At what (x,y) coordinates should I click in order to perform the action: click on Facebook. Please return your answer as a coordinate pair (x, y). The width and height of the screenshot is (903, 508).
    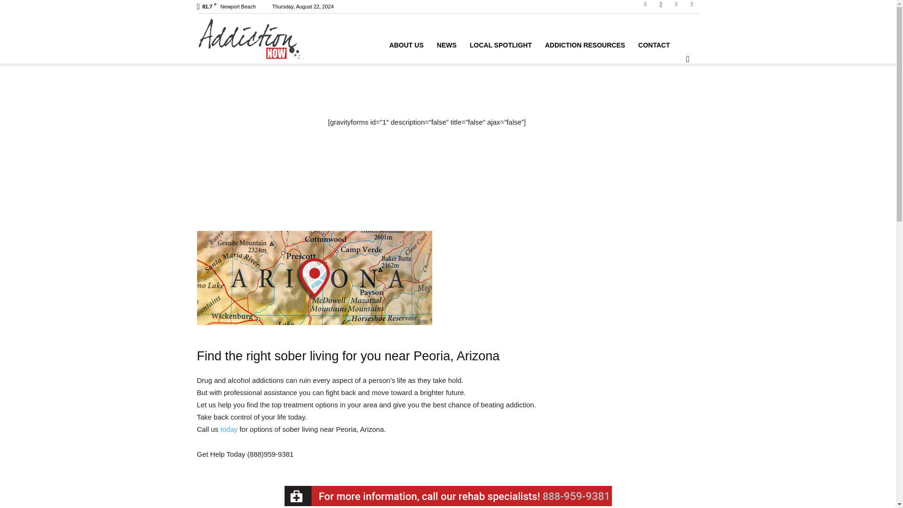
    Looking at the image, I should click on (645, 7).